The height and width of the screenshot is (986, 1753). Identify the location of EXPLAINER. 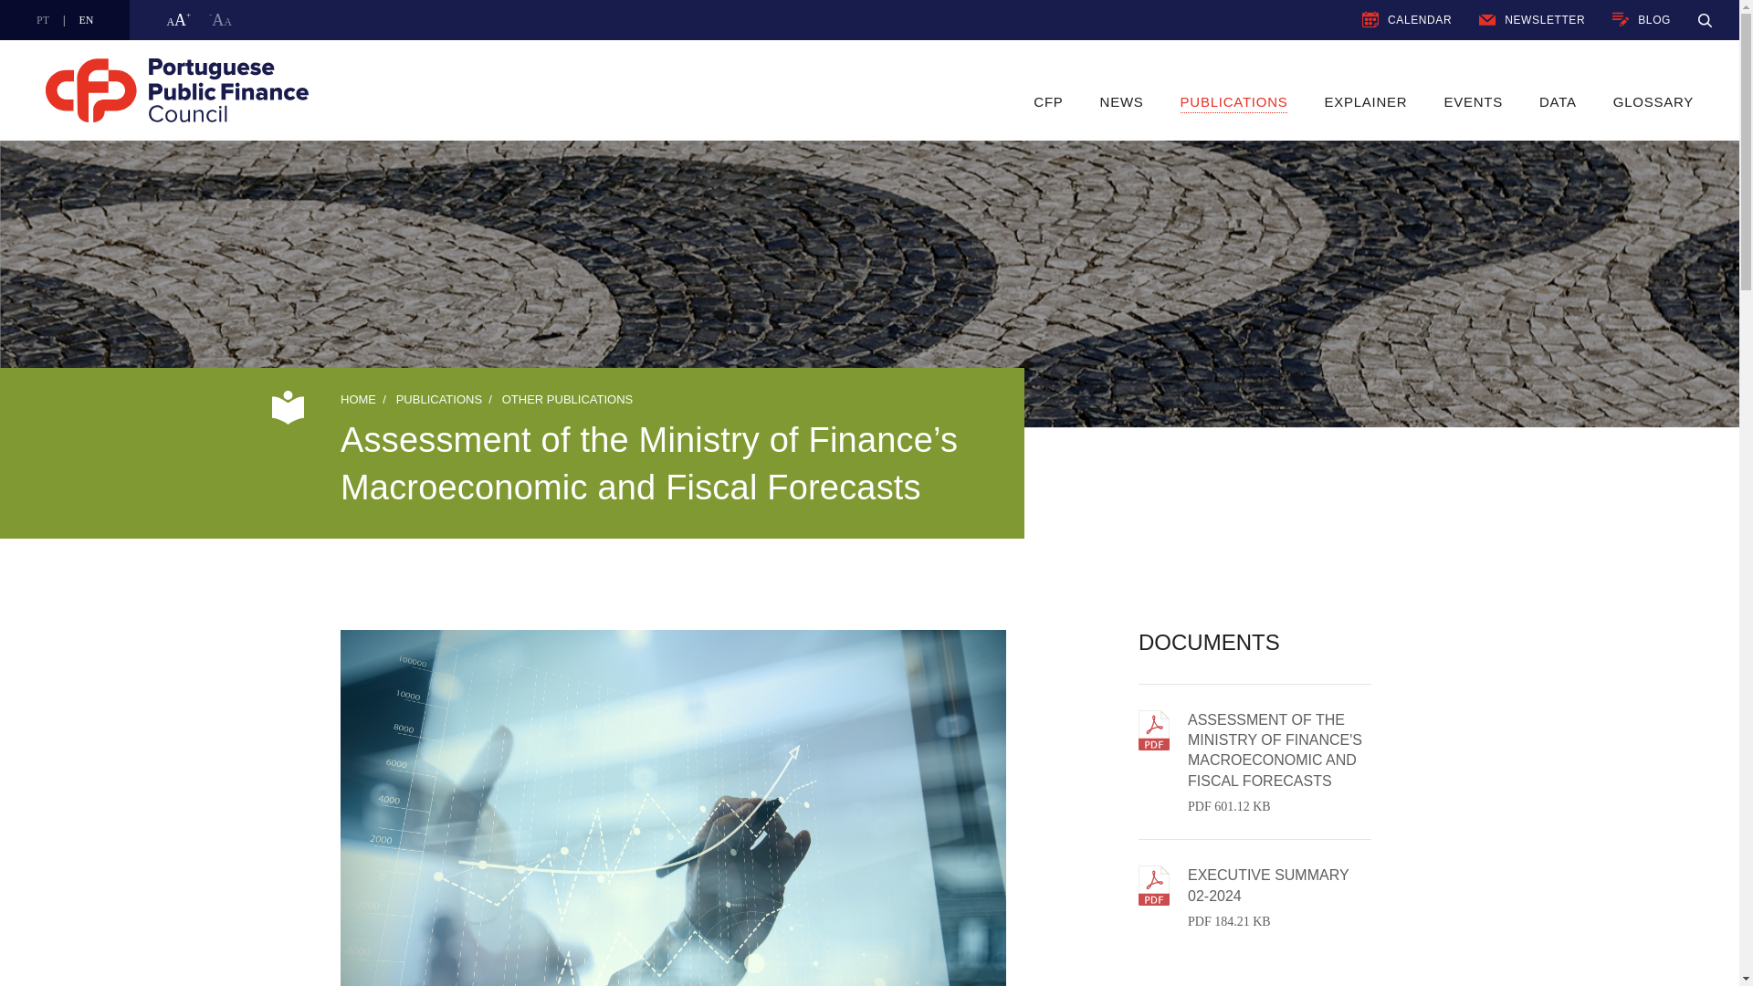
(1122, 102).